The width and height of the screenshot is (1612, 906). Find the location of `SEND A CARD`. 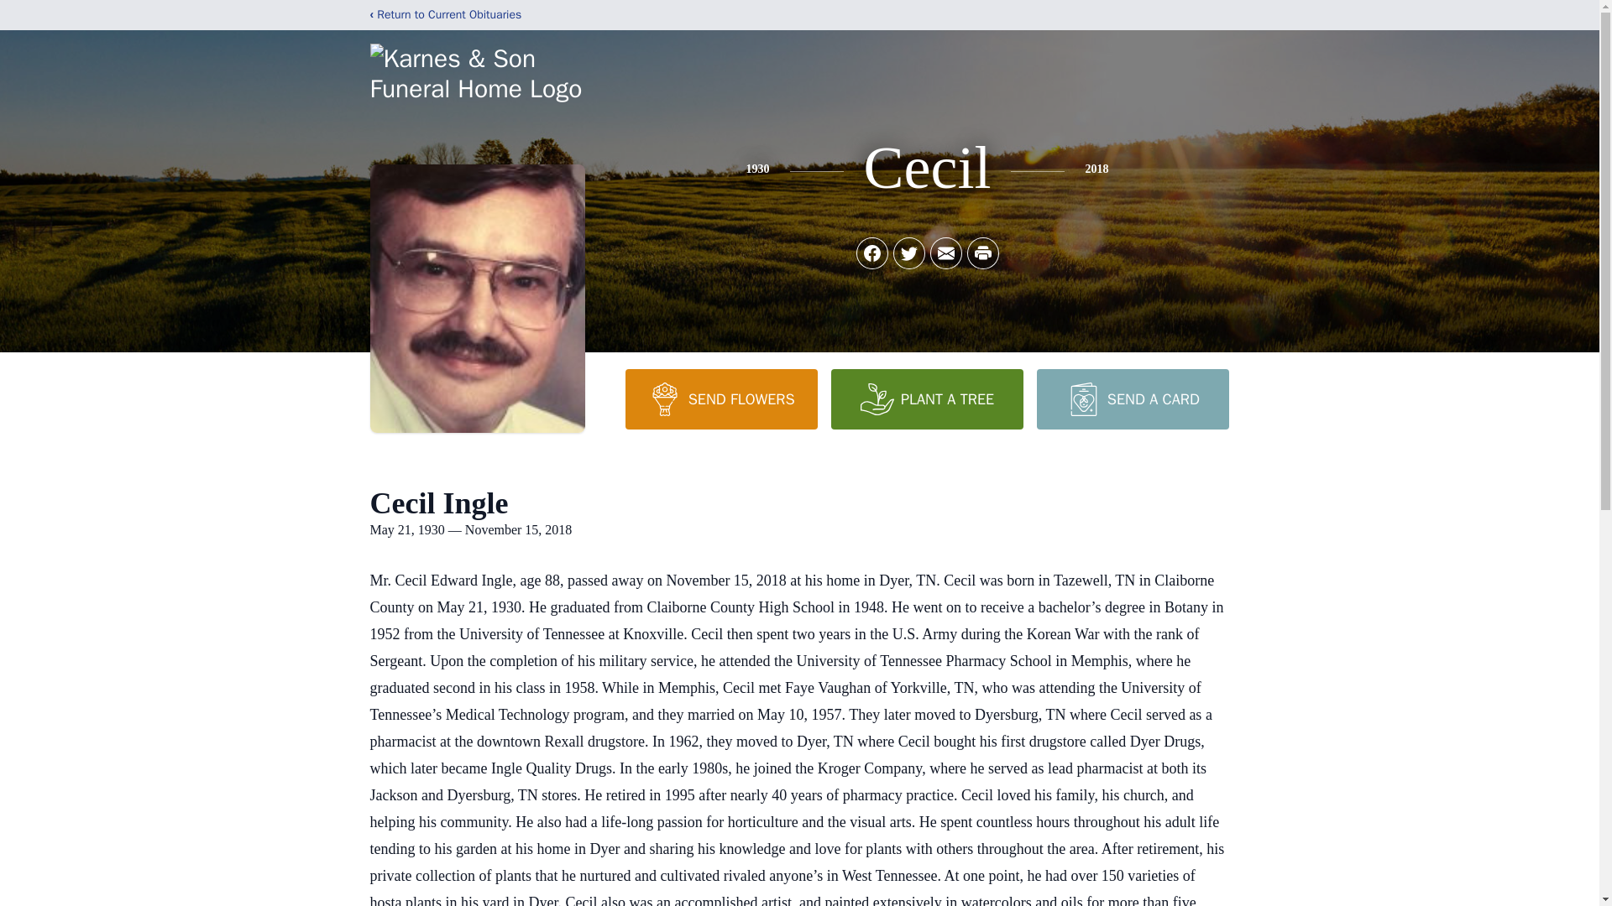

SEND A CARD is located at coordinates (1132, 398).